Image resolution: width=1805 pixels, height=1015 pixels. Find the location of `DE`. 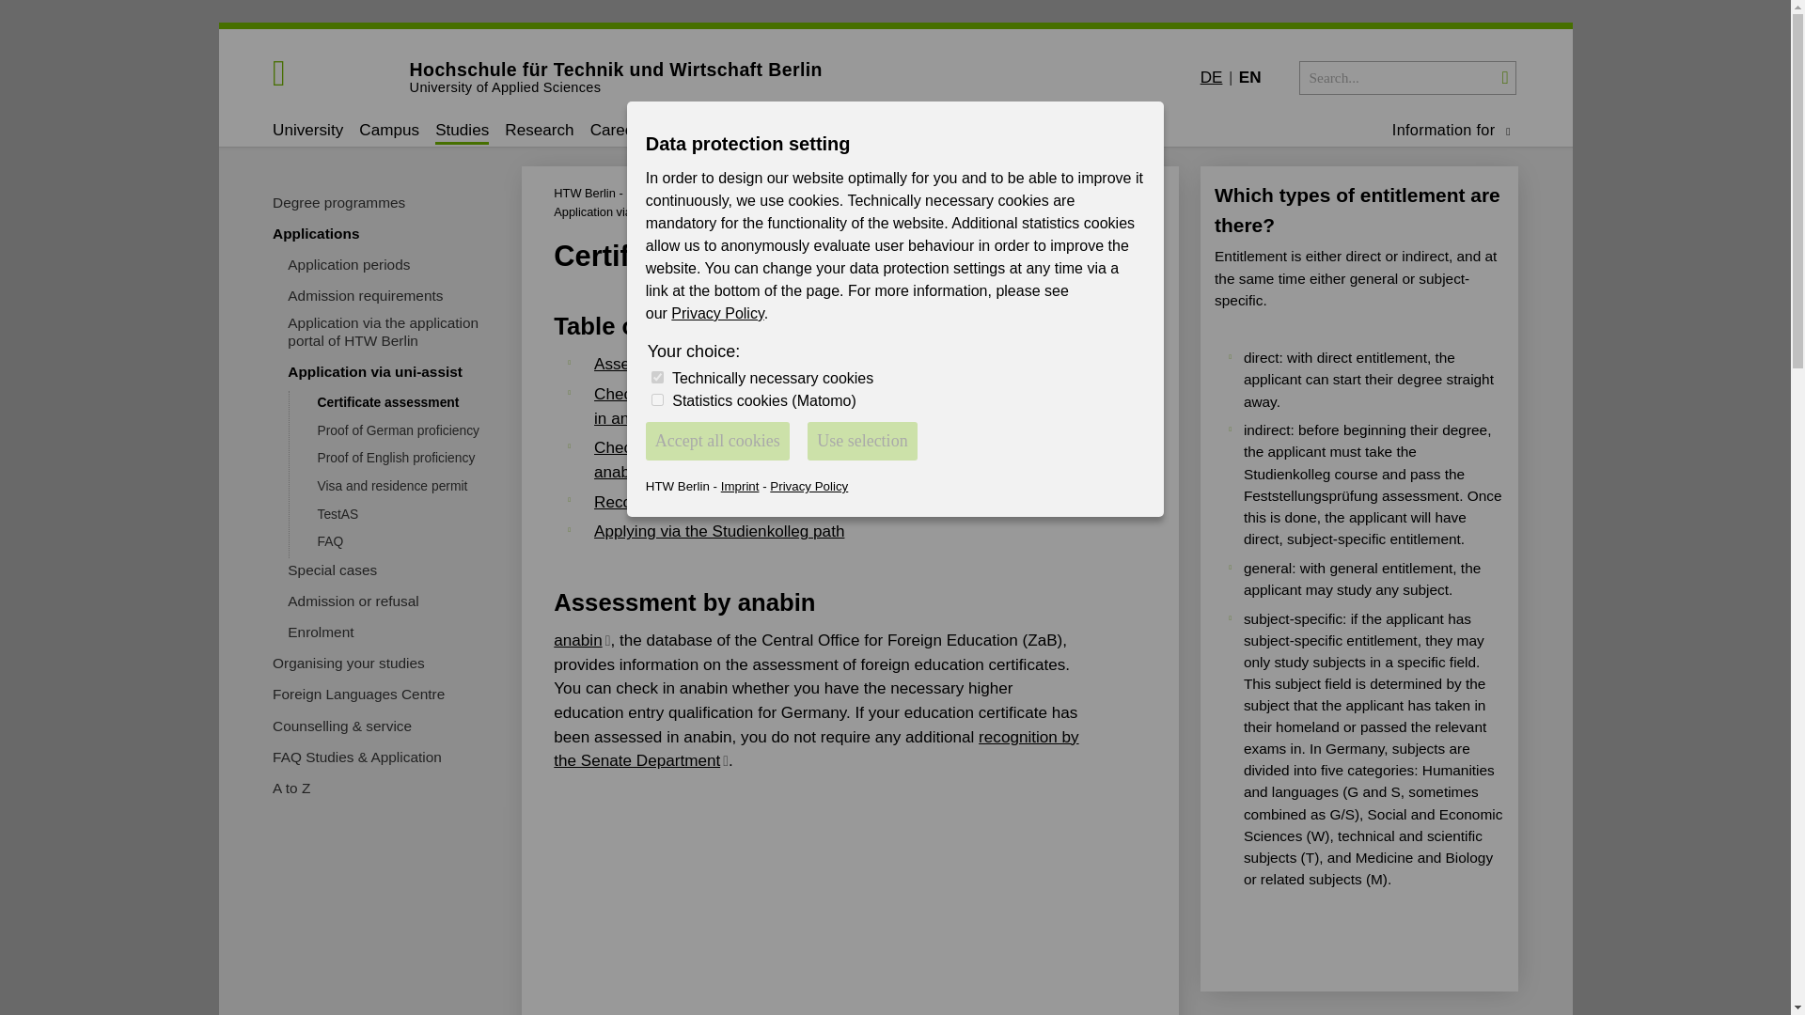

DE is located at coordinates (1211, 77).